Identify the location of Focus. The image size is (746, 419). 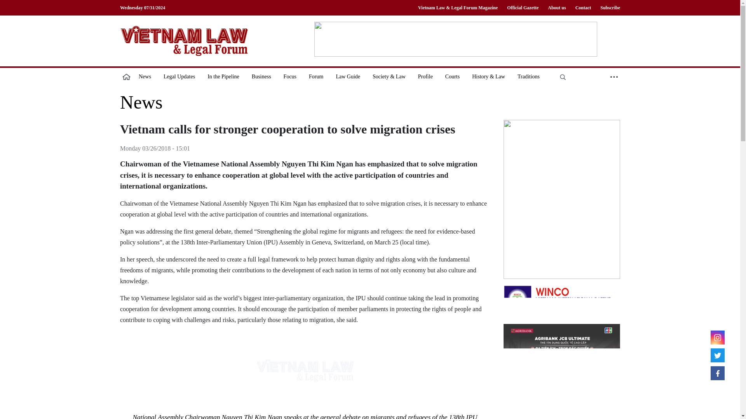
(290, 76).